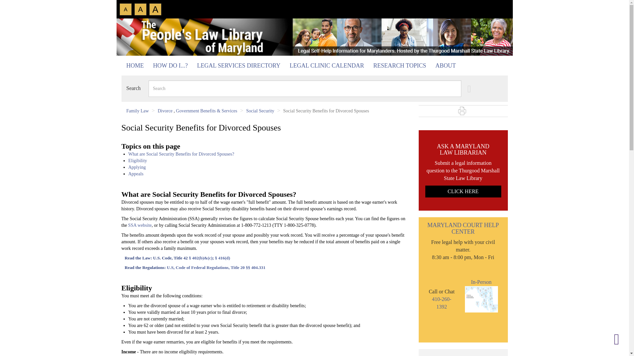  I want to click on LEGAL SERVICES DIRECTORY, so click(238, 66).